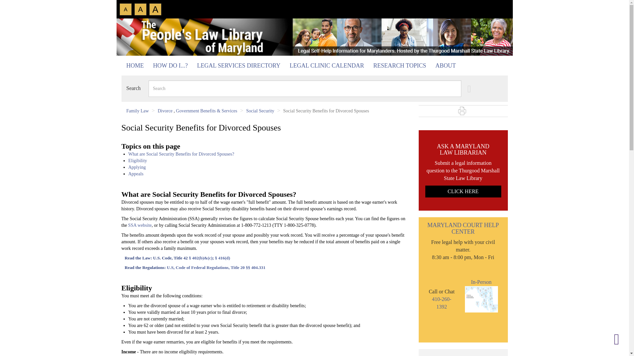  I want to click on LEGAL SERVICES DIRECTORY, so click(238, 66).